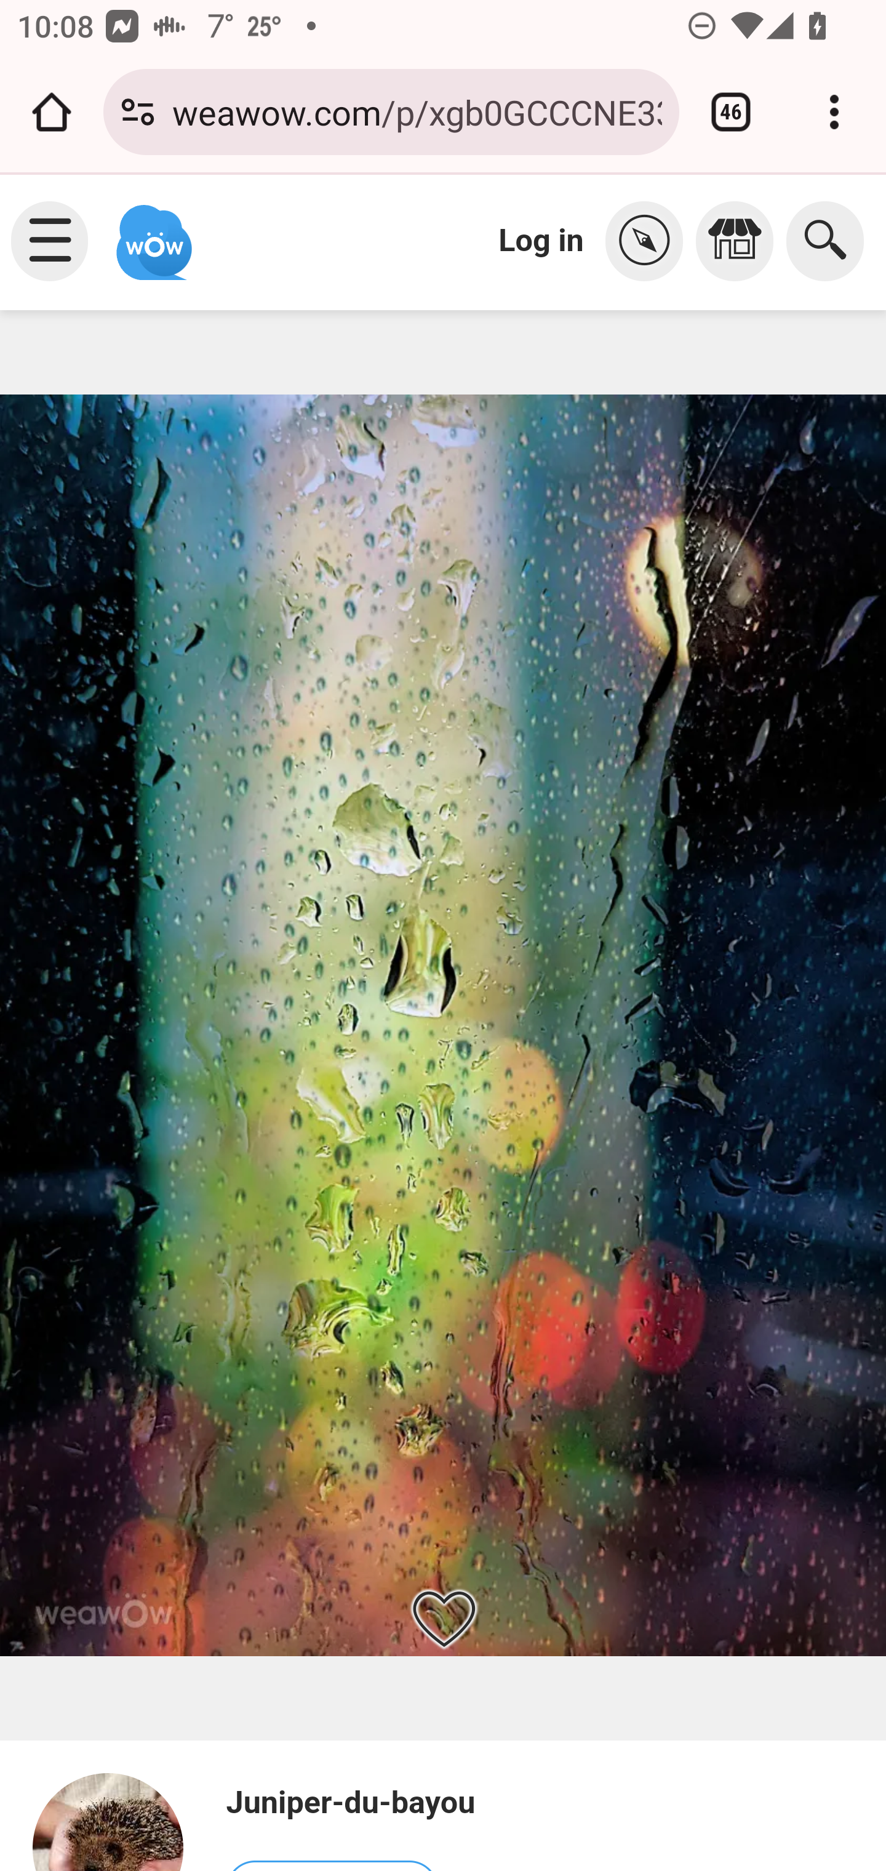 This screenshot has height=1871, width=886. I want to click on Switch or close tabs, so click(731, 112).